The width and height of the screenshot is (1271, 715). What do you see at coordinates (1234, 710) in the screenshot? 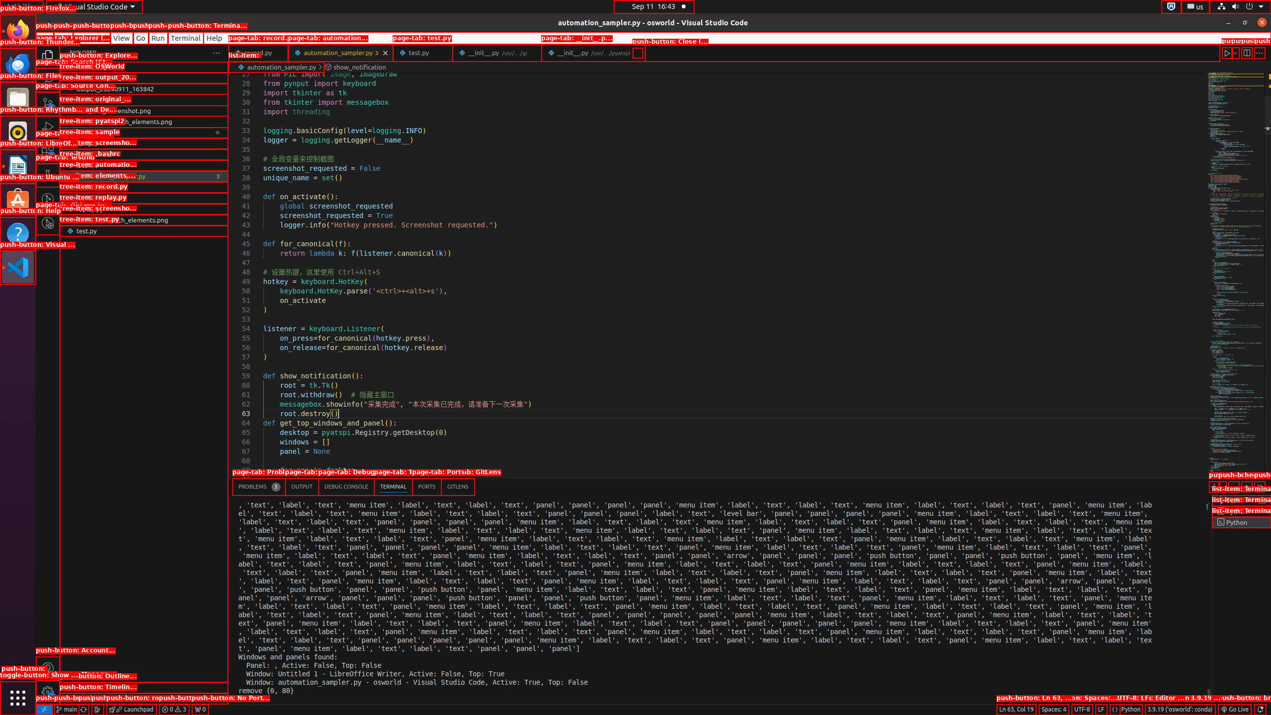
I see `broadcast Go Live, Click to run live server` at bounding box center [1234, 710].